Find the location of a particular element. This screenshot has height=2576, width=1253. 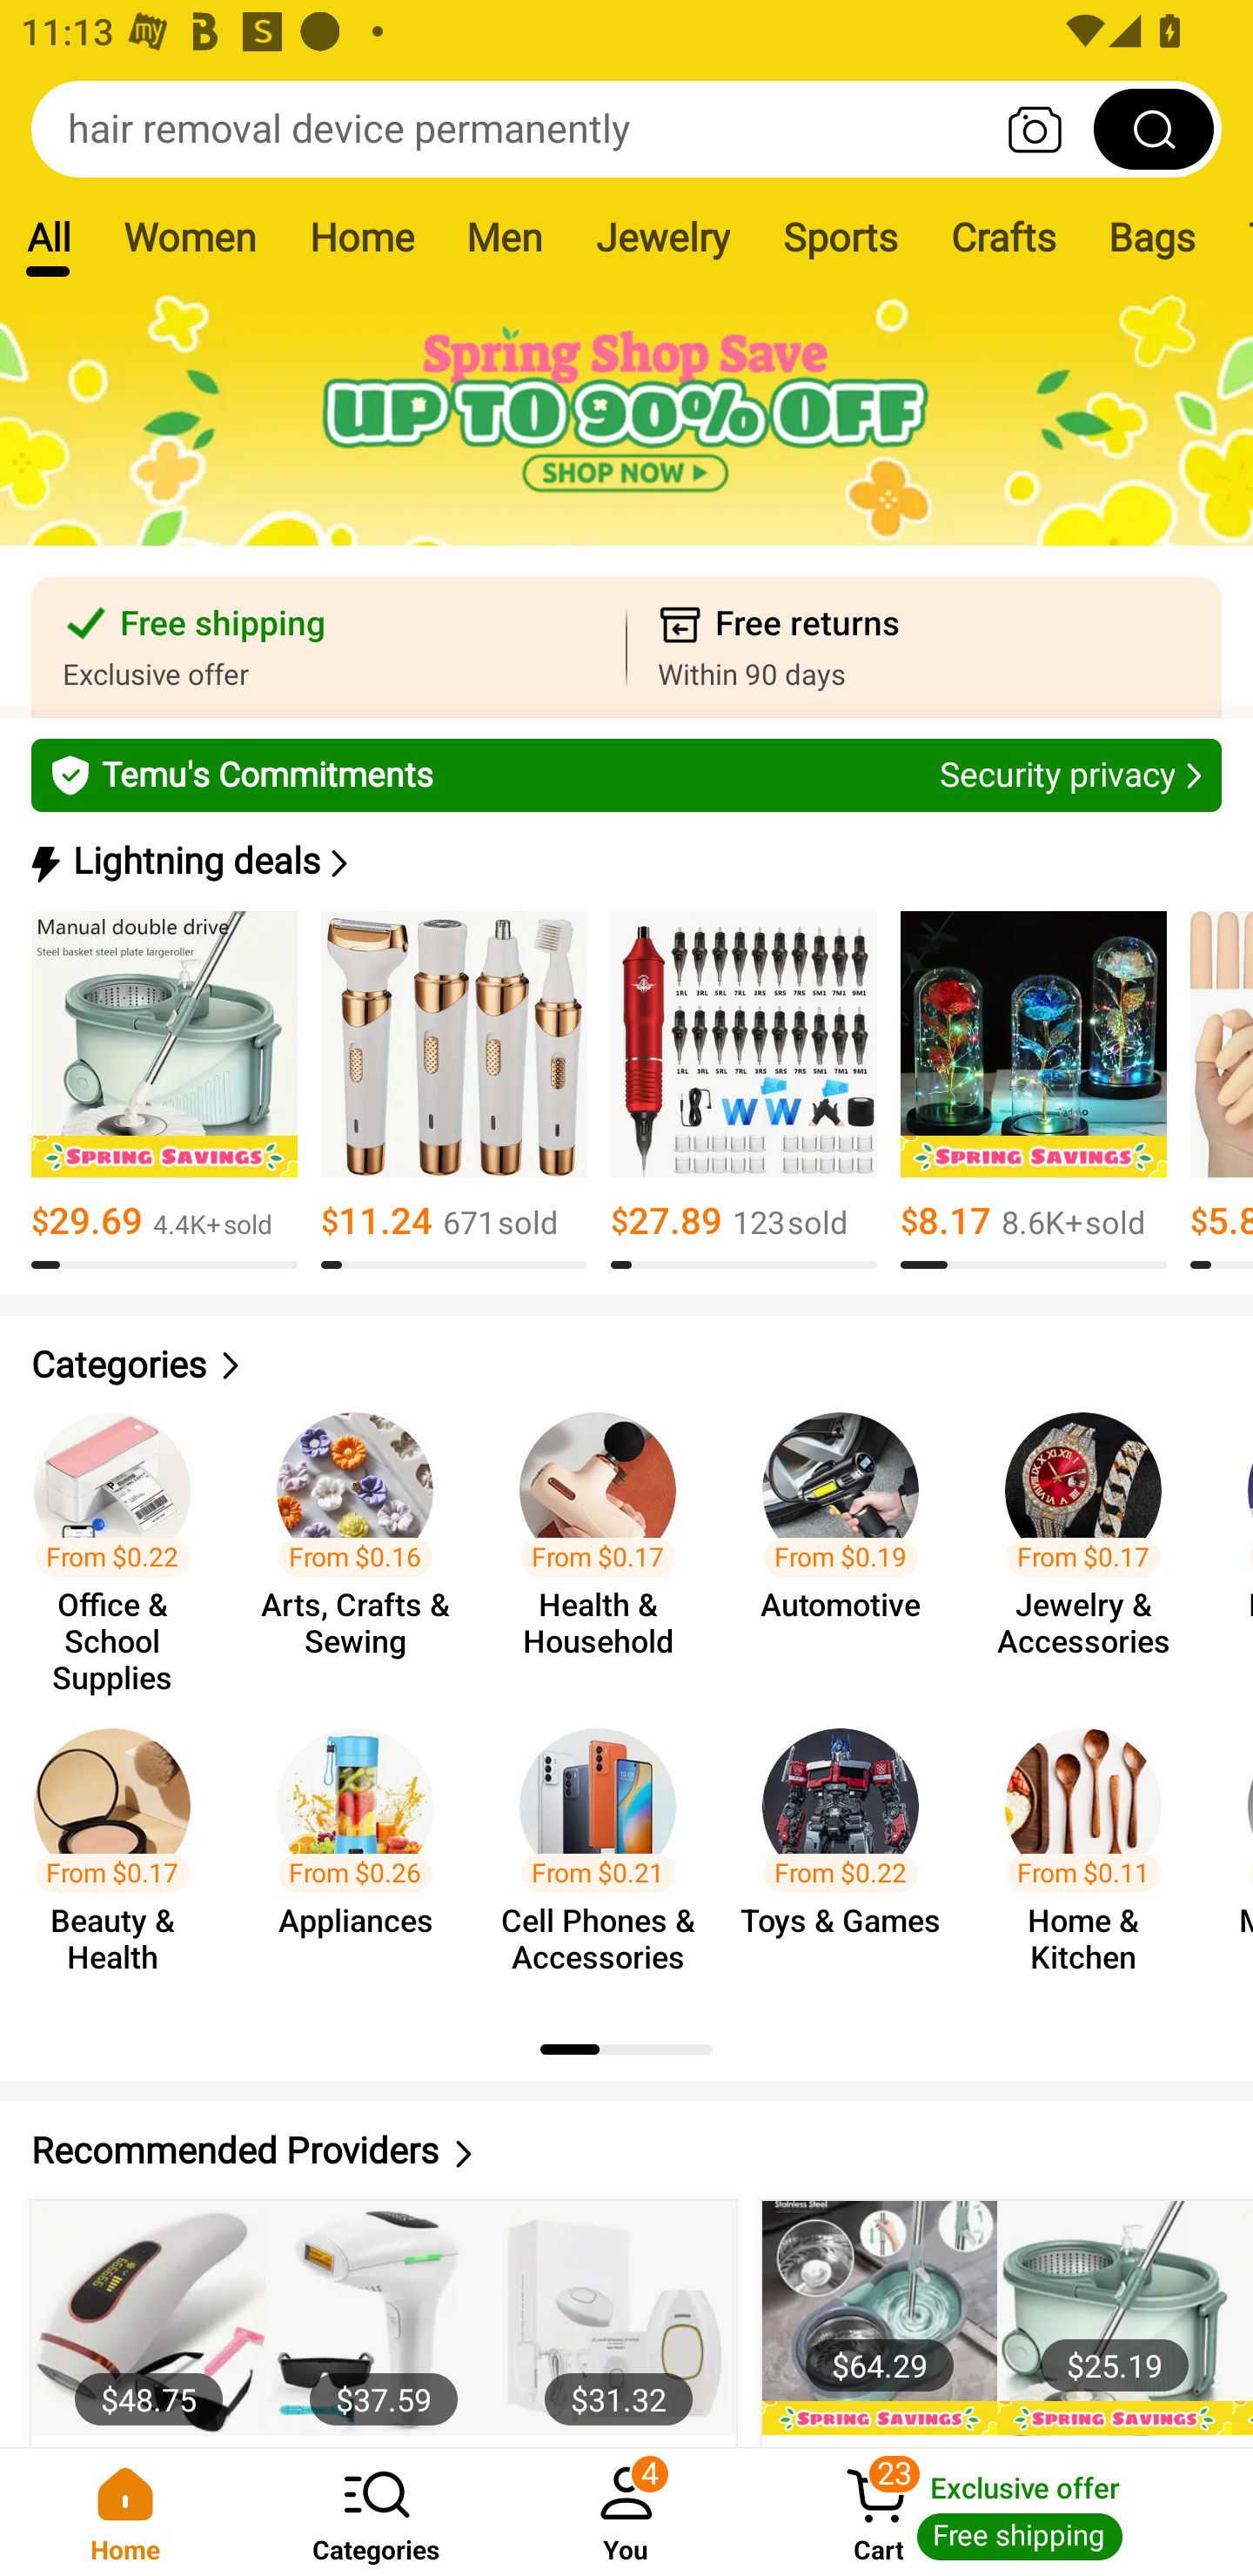

From $0.22 Office & School Supplies is located at coordinates (122, 1539).